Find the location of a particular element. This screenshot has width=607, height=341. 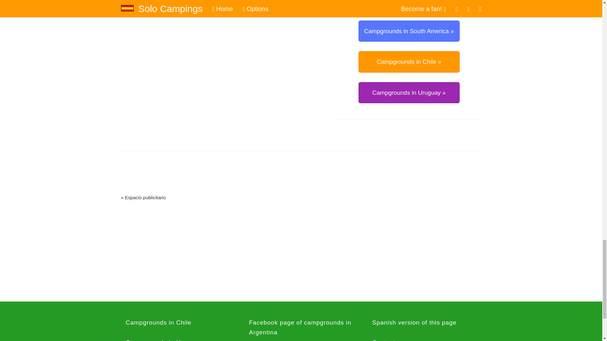

Facebook page of campgrounds in Argentina is located at coordinates (301, 327).